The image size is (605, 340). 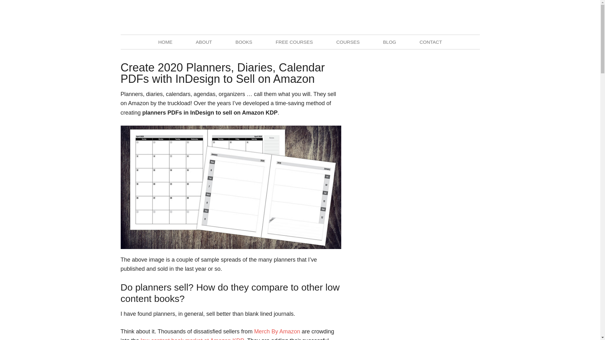 What do you see at coordinates (461, 17) in the screenshot?
I see `Twitter` at bounding box center [461, 17].